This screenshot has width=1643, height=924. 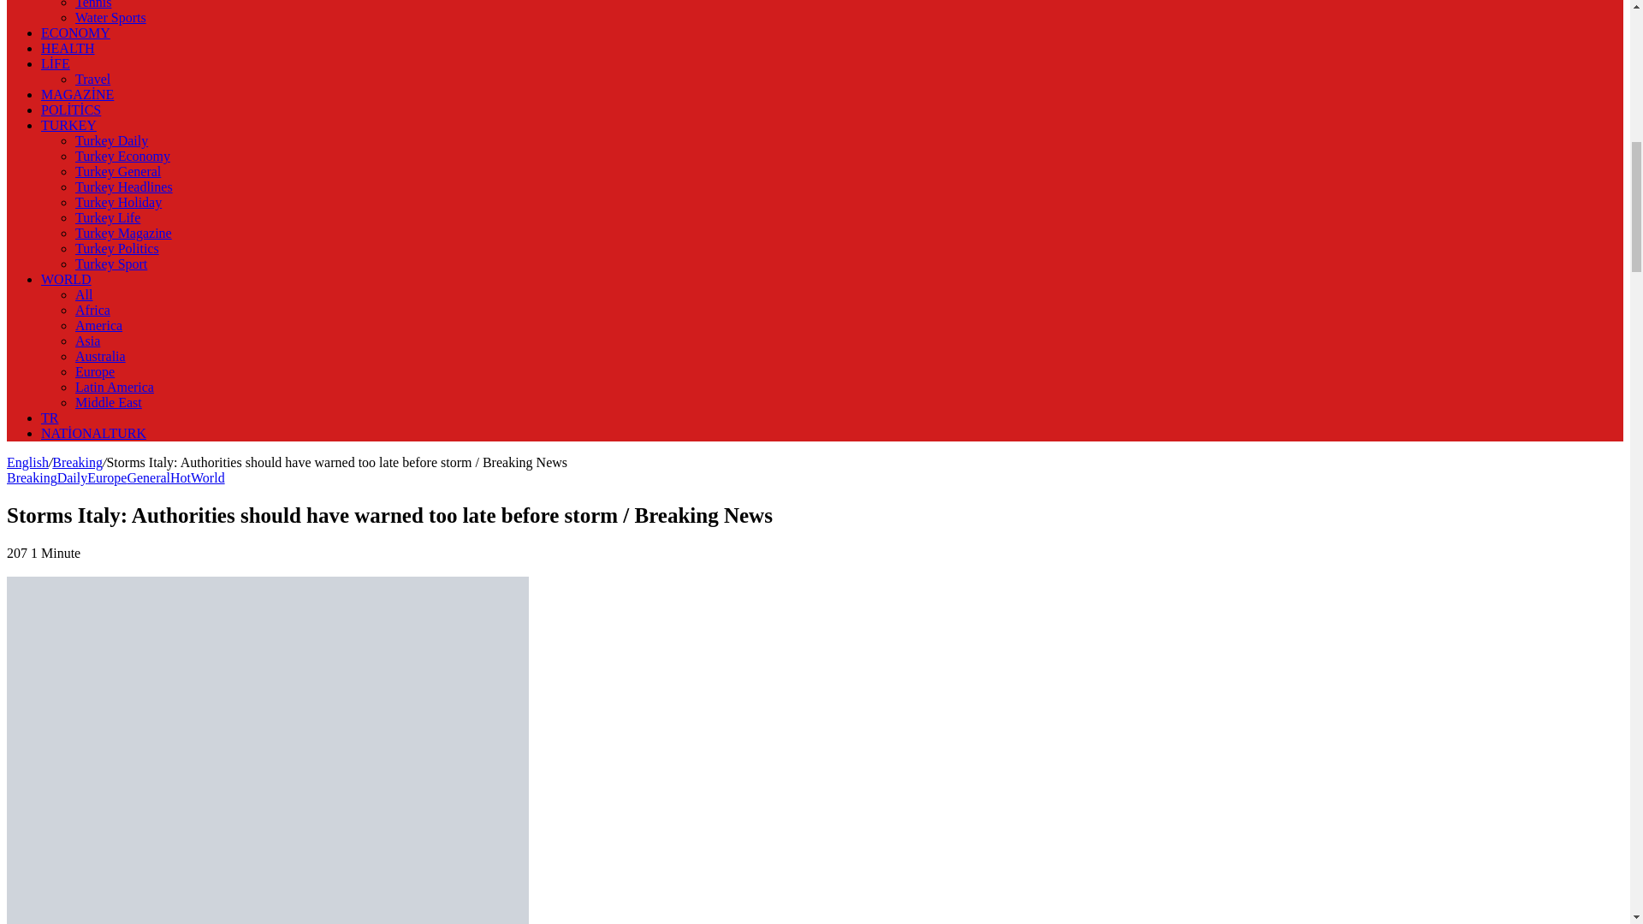 What do you see at coordinates (110, 17) in the screenshot?
I see `Water Sports` at bounding box center [110, 17].